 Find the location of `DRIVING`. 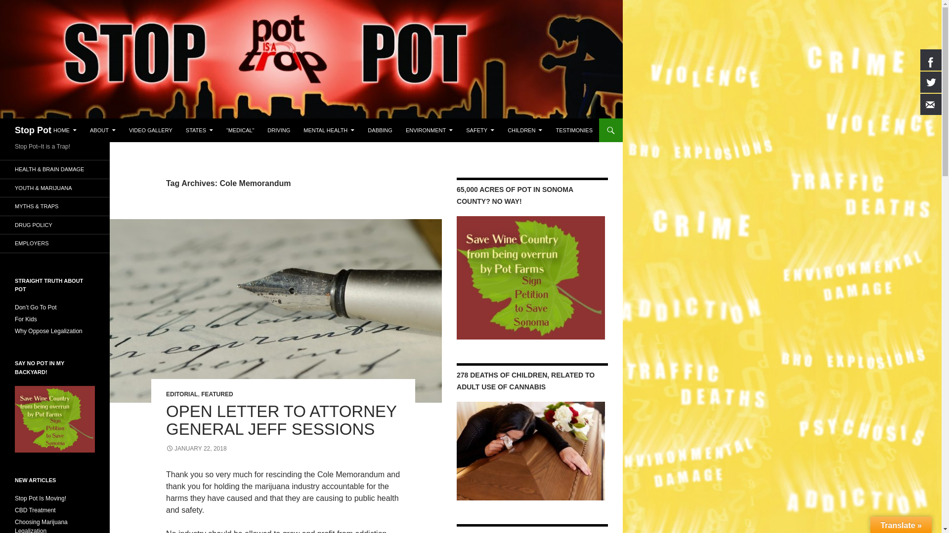

DRIVING is located at coordinates (279, 130).